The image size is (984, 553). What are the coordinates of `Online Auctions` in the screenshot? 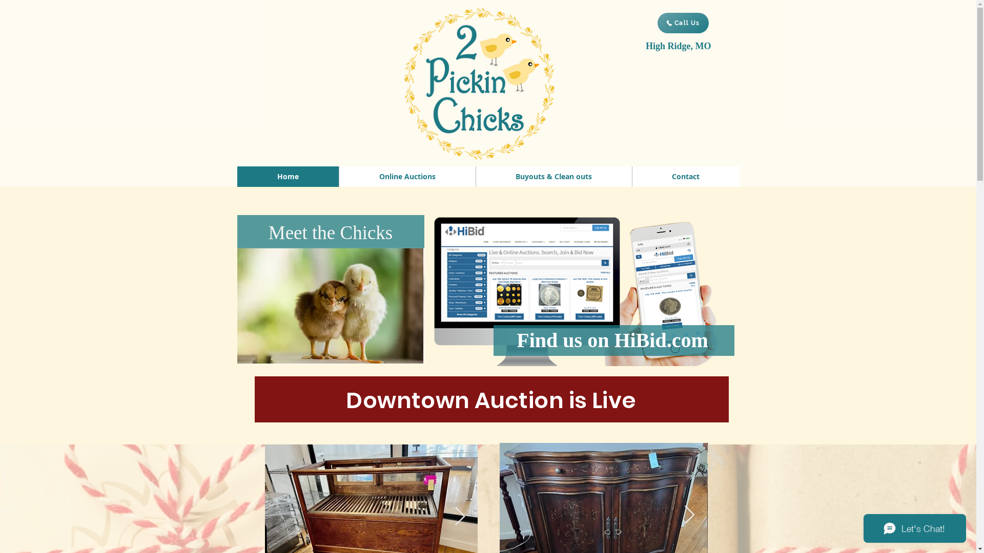 It's located at (407, 177).